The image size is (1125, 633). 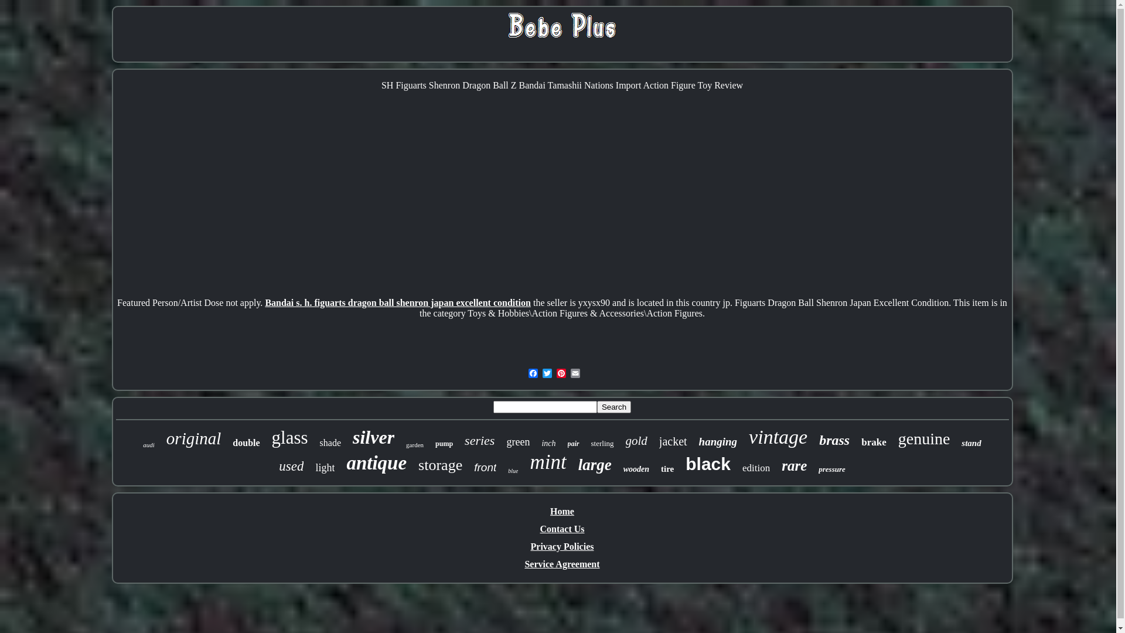 What do you see at coordinates (614, 407) in the screenshot?
I see `Search` at bounding box center [614, 407].